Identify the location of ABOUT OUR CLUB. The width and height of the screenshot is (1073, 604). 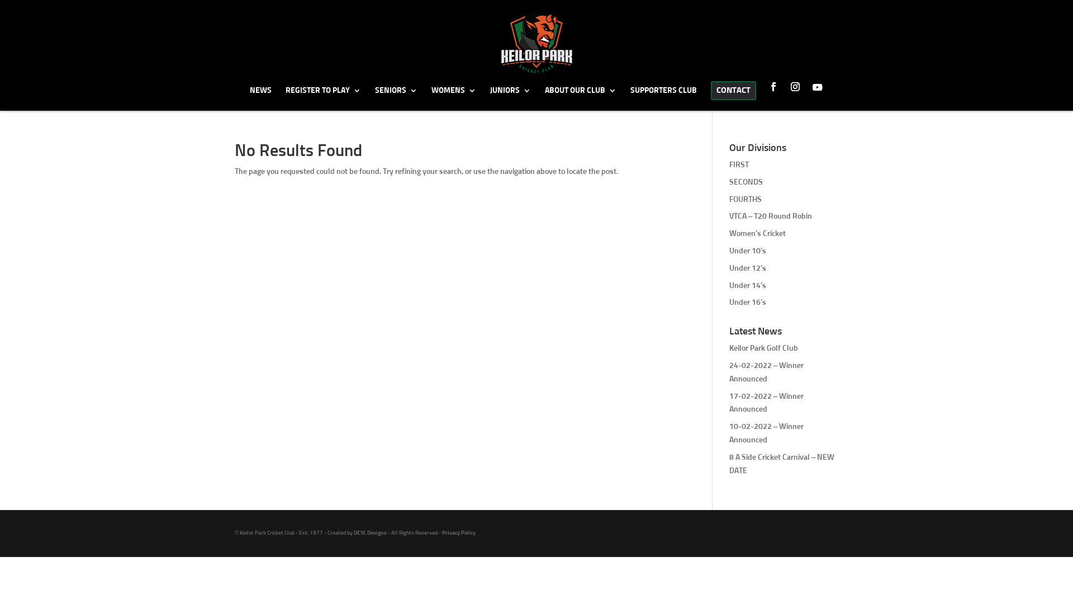
(580, 98).